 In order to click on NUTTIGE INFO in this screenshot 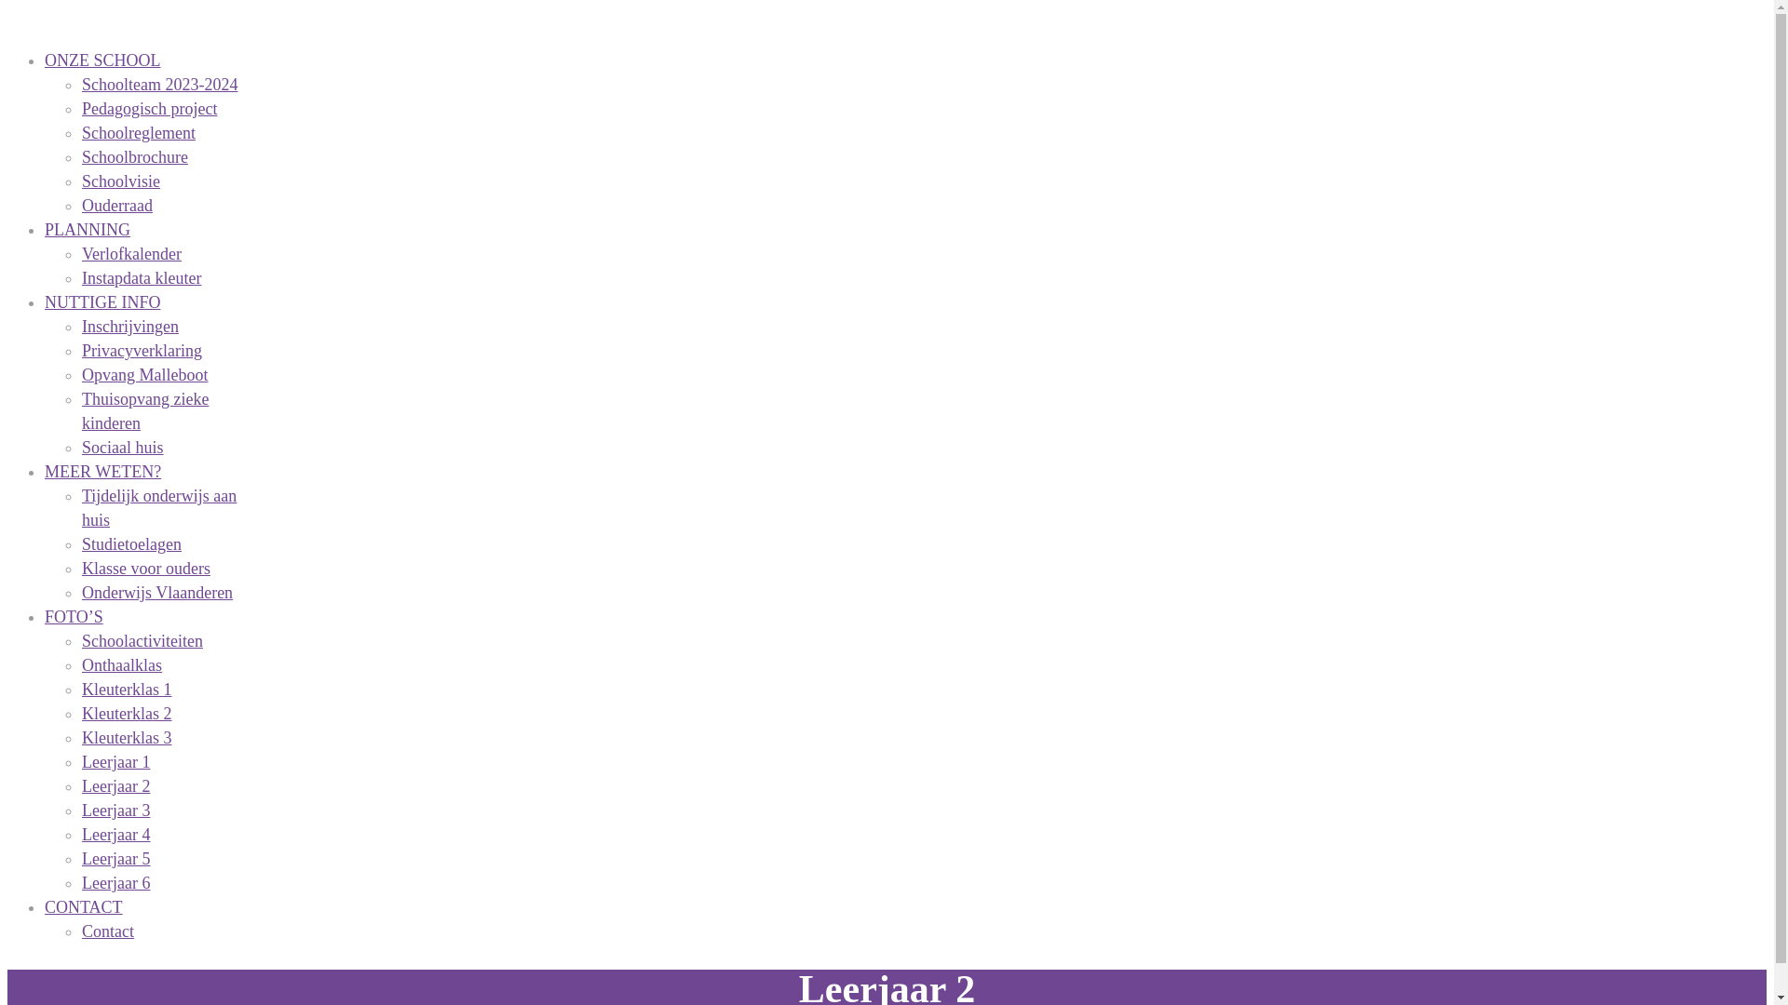, I will do `click(102, 302)`.